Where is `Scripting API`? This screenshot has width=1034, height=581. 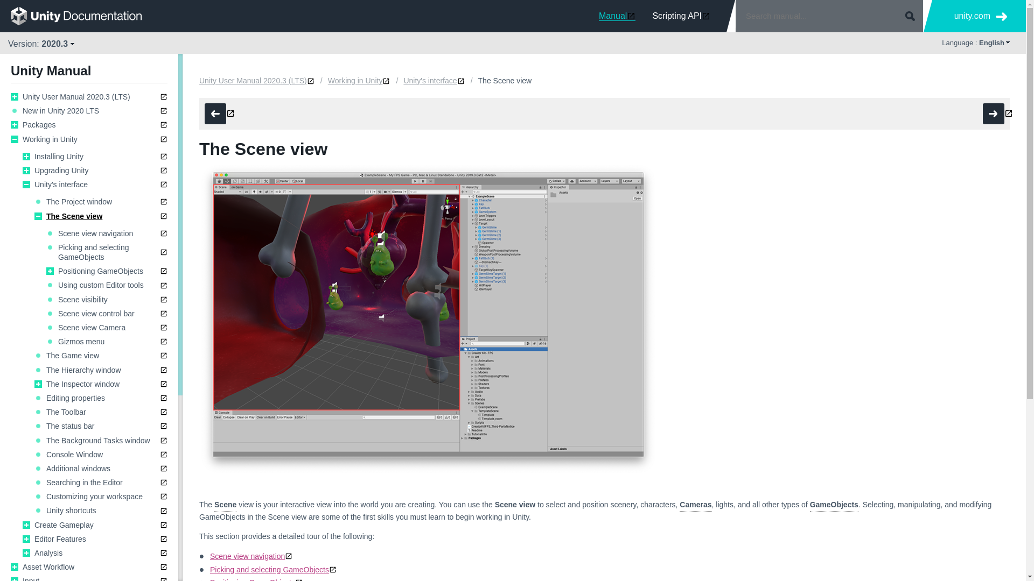
Scripting API is located at coordinates (681, 16).